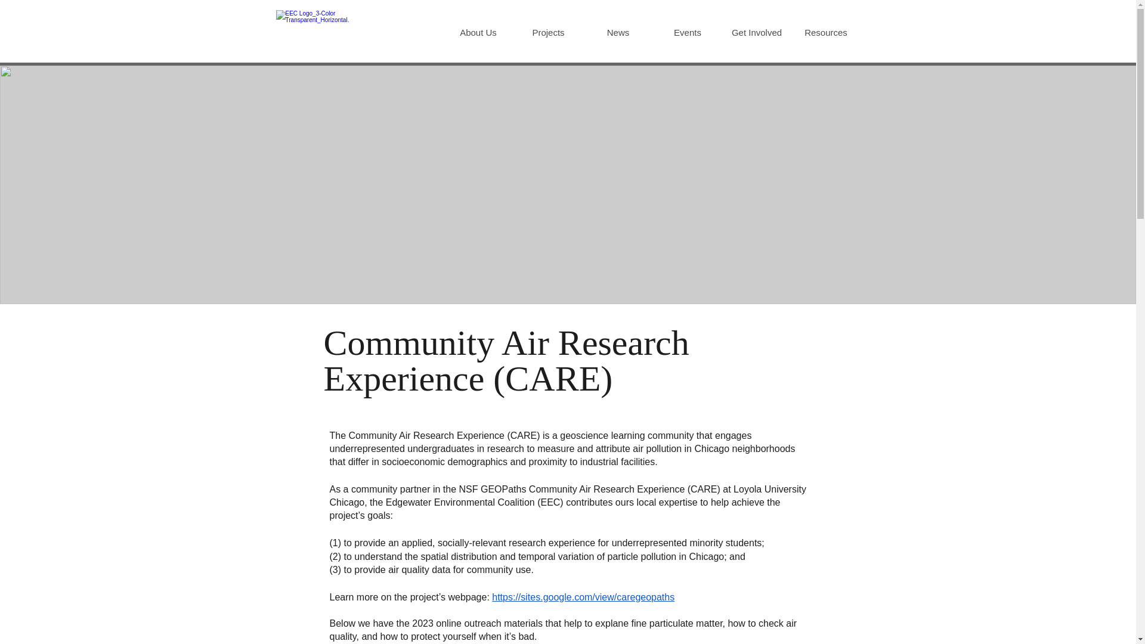 This screenshot has width=1145, height=644. What do you see at coordinates (333, 32) in the screenshot?
I see `Home` at bounding box center [333, 32].